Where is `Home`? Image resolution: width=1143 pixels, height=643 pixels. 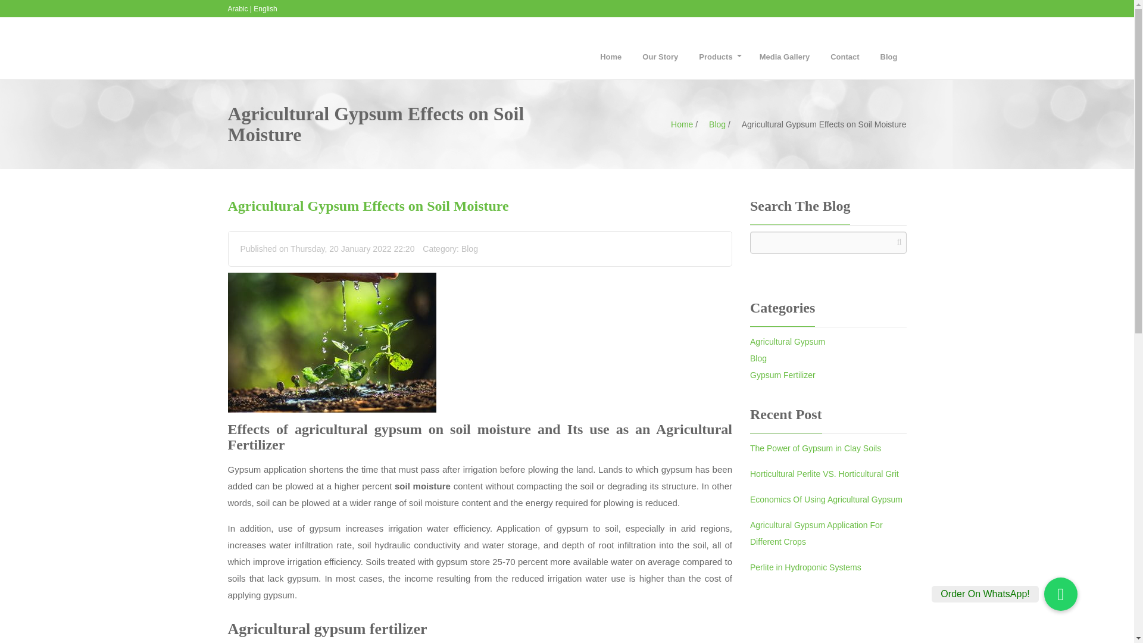 Home is located at coordinates (677, 124).